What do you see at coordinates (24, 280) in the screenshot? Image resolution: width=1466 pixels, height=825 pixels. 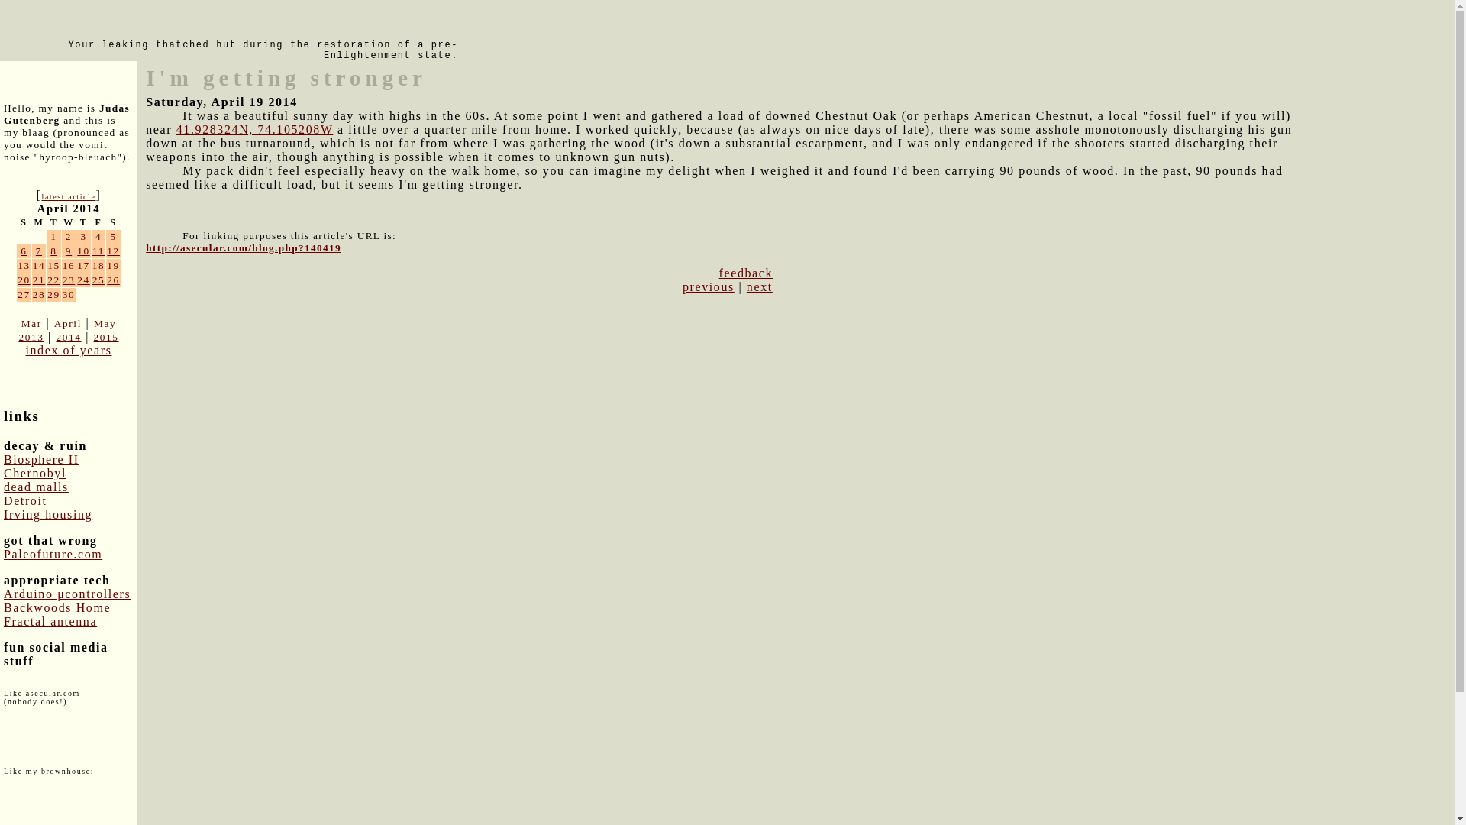 I see `20` at bounding box center [24, 280].